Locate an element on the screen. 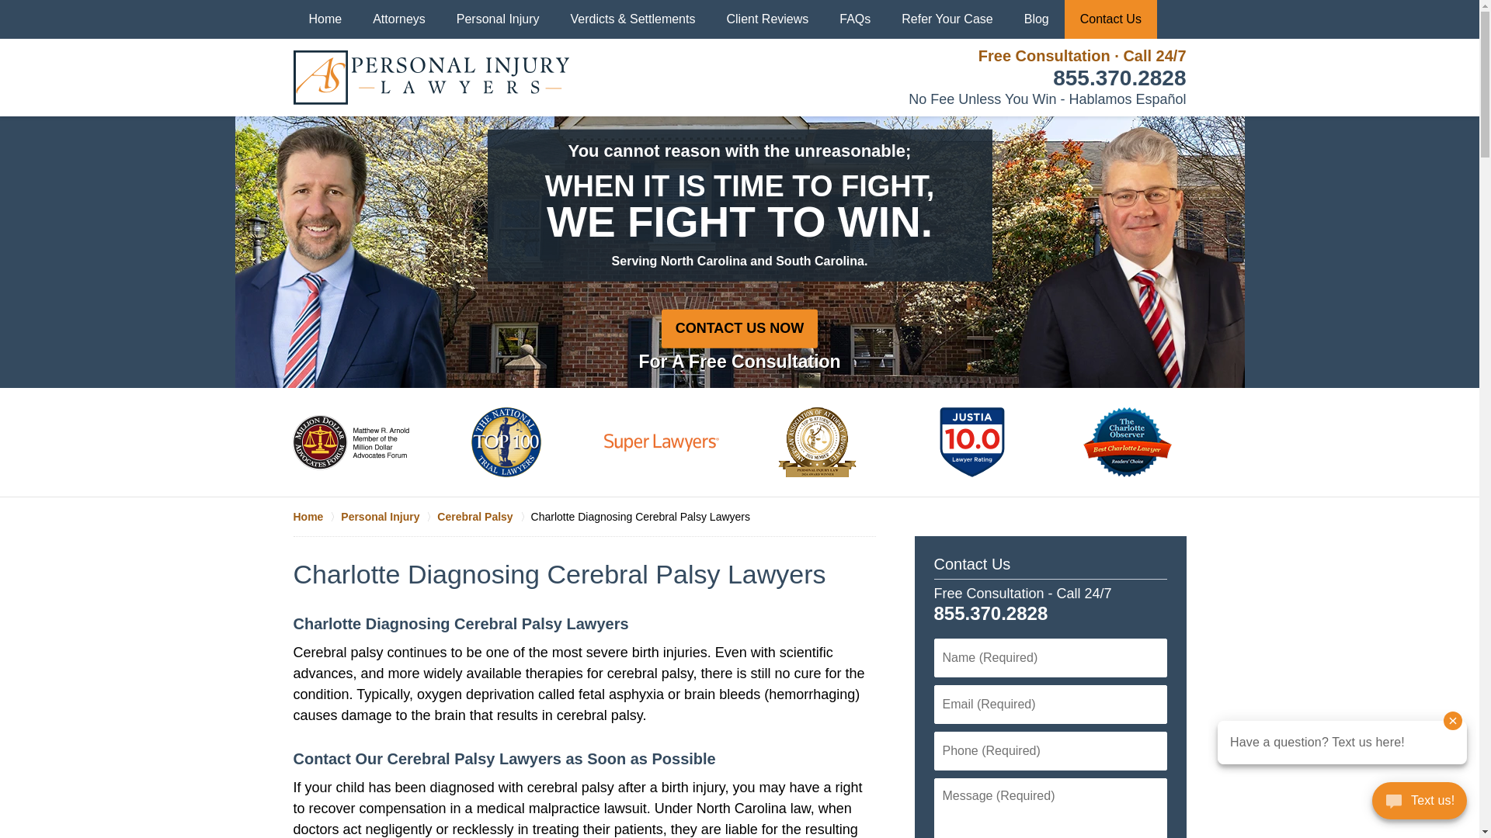 The width and height of the screenshot is (1491, 838). Contact Us is located at coordinates (971, 563).